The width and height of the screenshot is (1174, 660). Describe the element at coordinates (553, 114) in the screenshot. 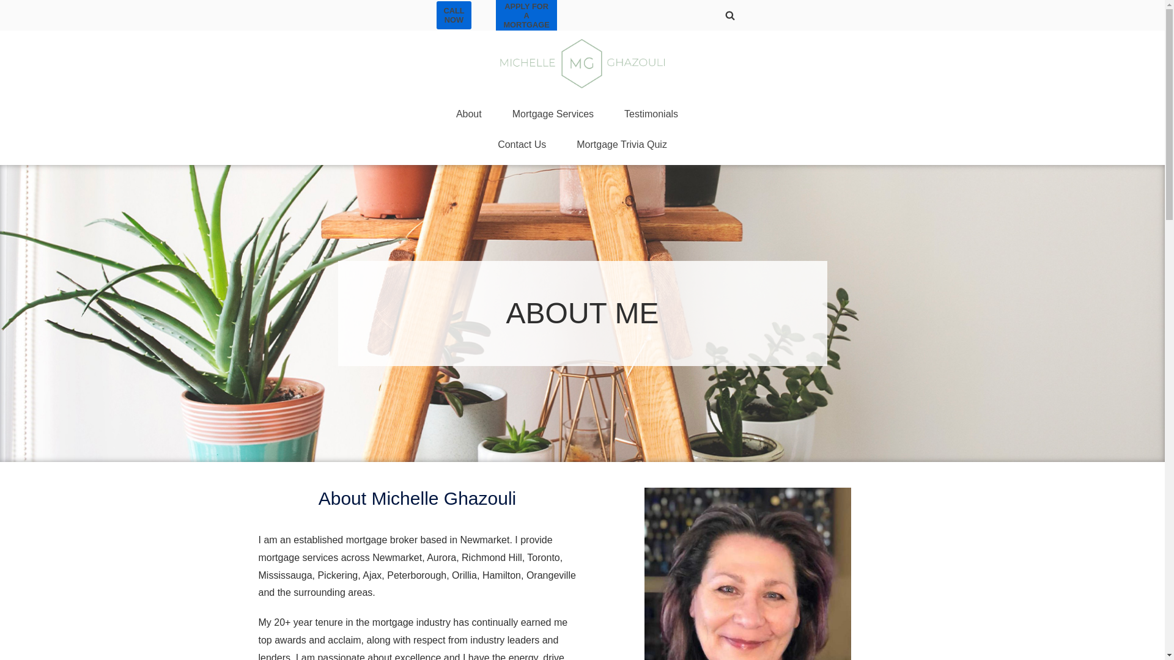

I see `Mortgage Services` at that location.